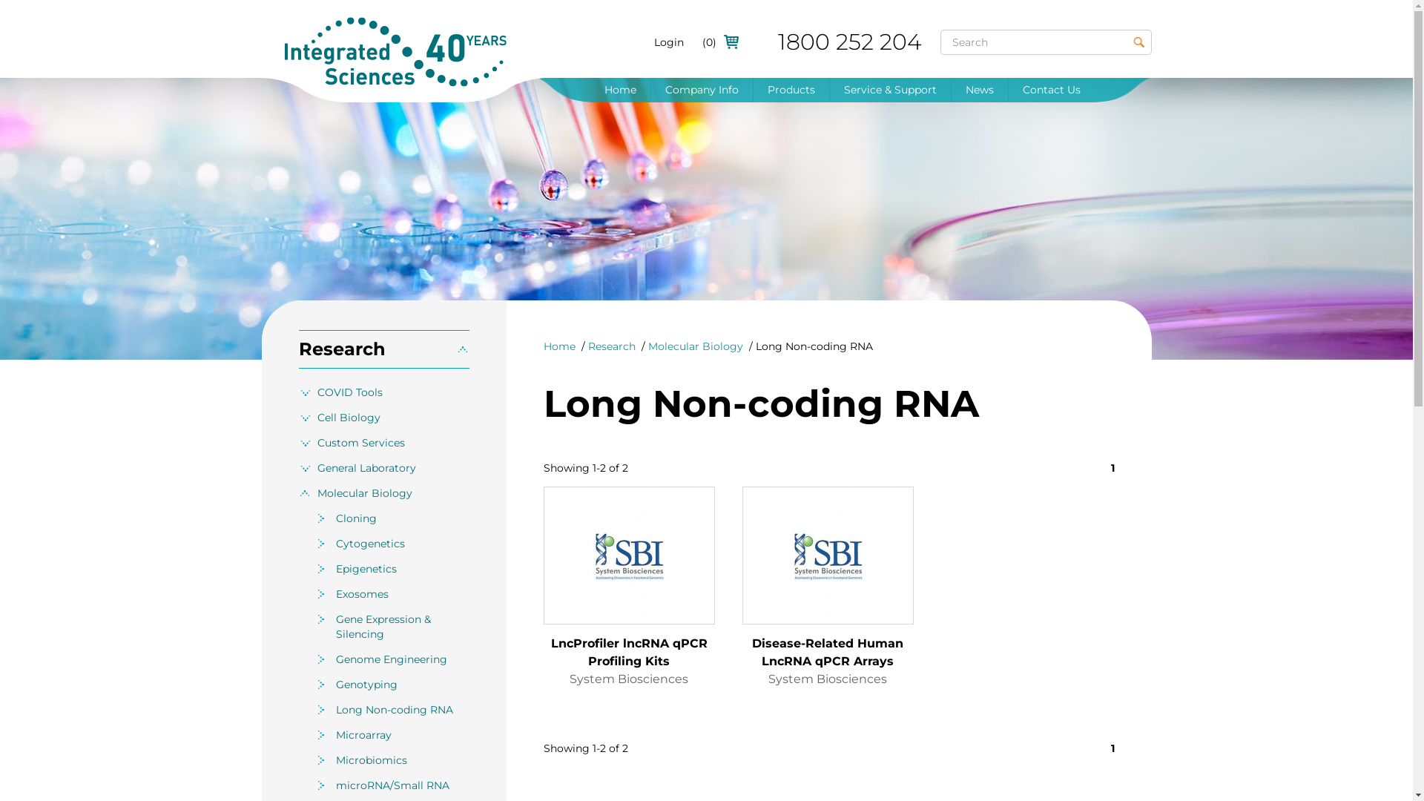 This screenshot has height=801, width=1424. What do you see at coordinates (402, 735) in the screenshot?
I see `Microarray` at bounding box center [402, 735].